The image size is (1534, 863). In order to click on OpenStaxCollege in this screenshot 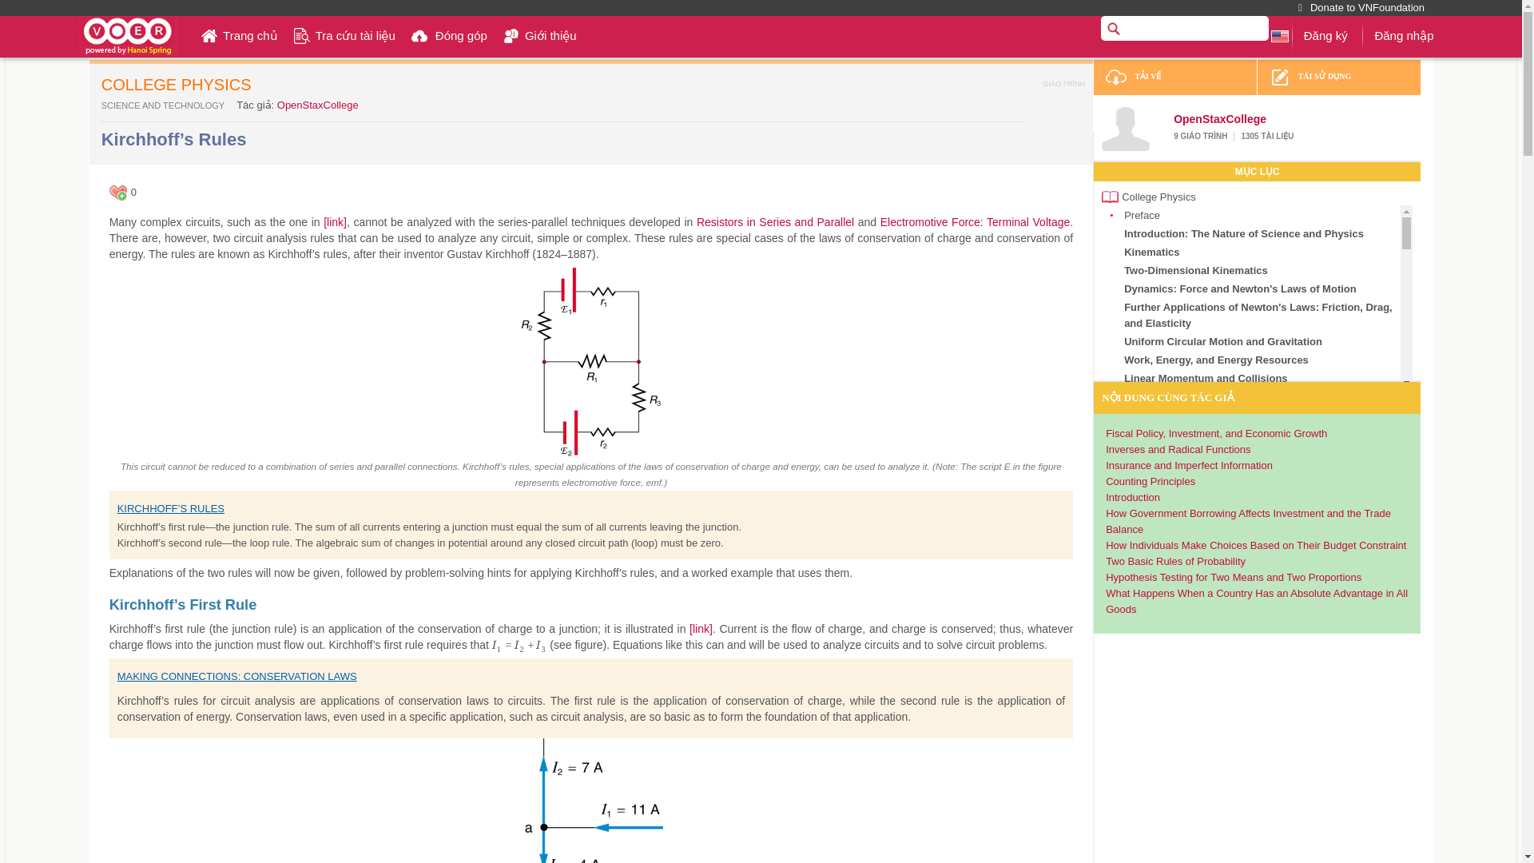, I will do `click(318, 105)`.